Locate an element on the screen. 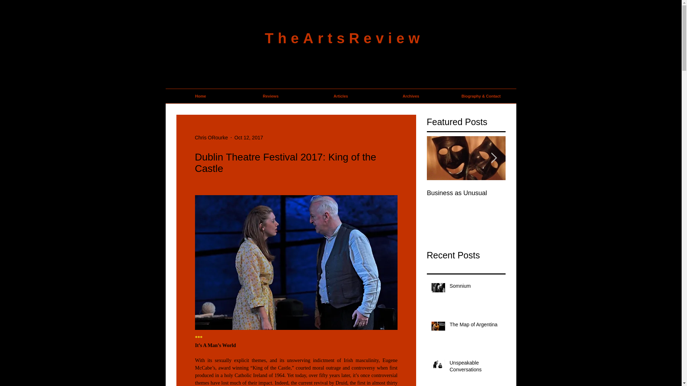 The width and height of the screenshot is (687, 386). TheArtsReview is located at coordinates (344, 38).